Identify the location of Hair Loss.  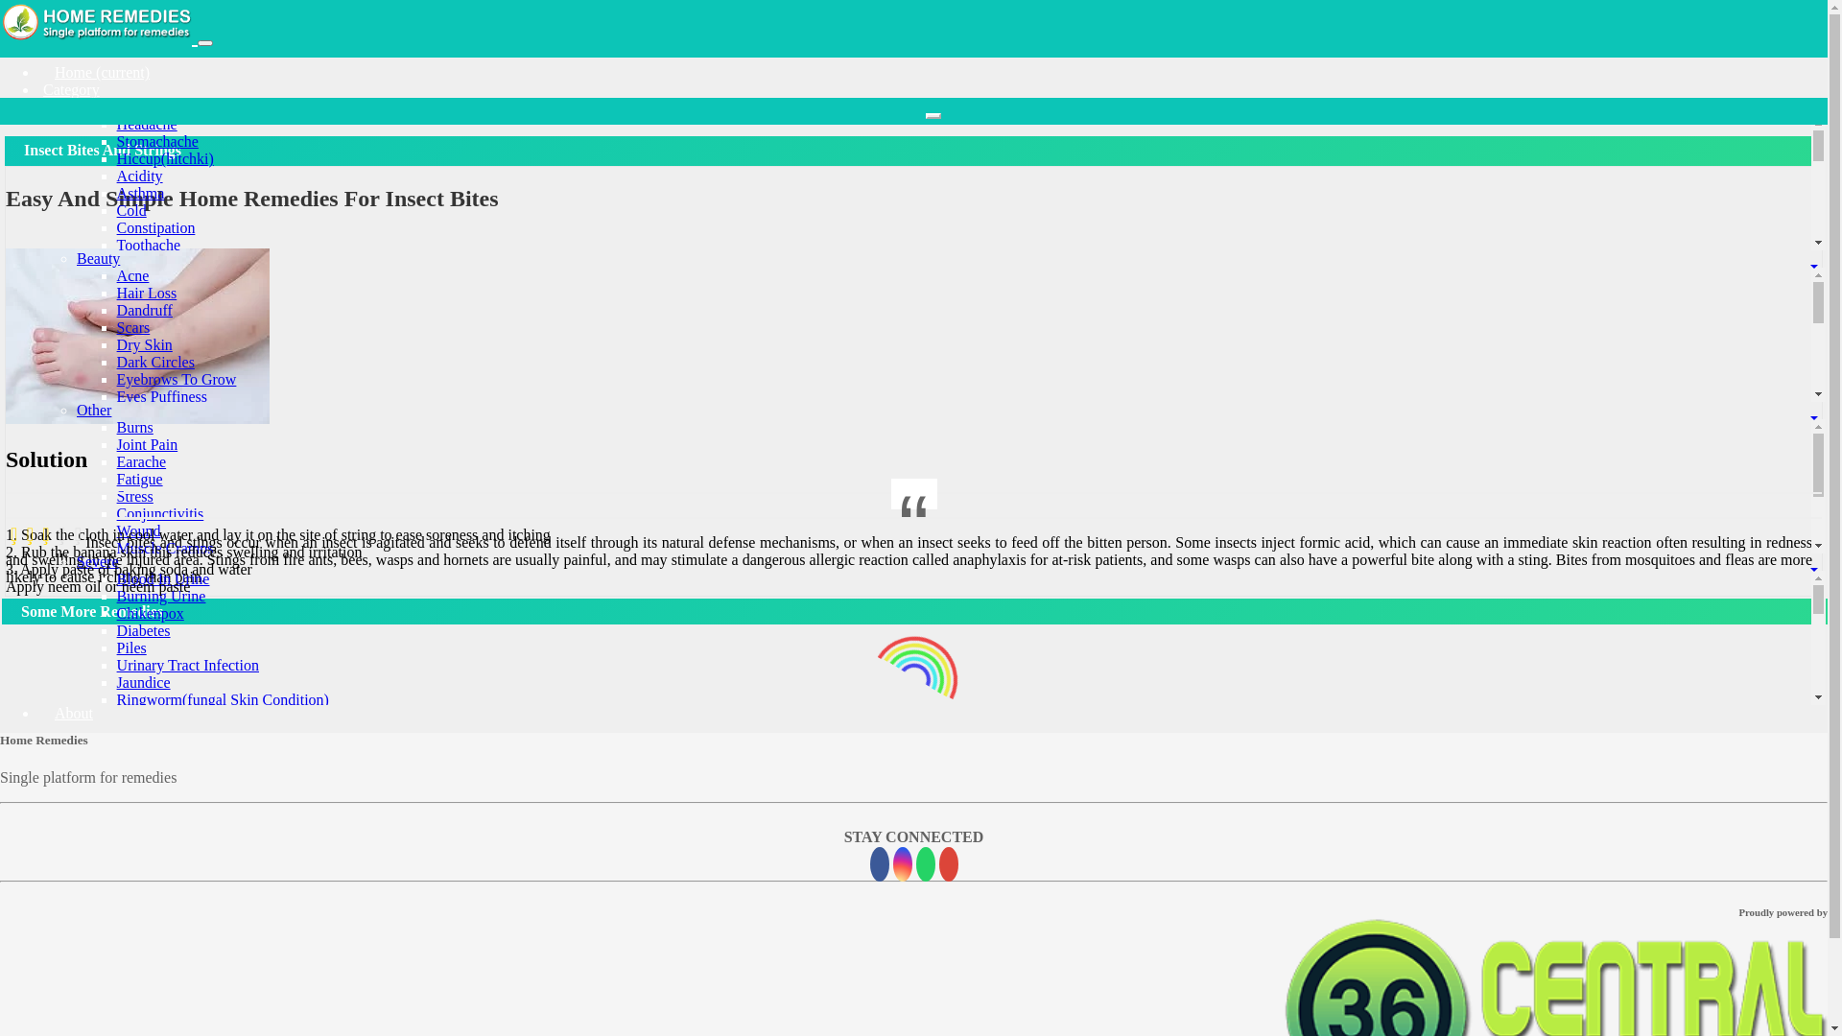
(148, 294).